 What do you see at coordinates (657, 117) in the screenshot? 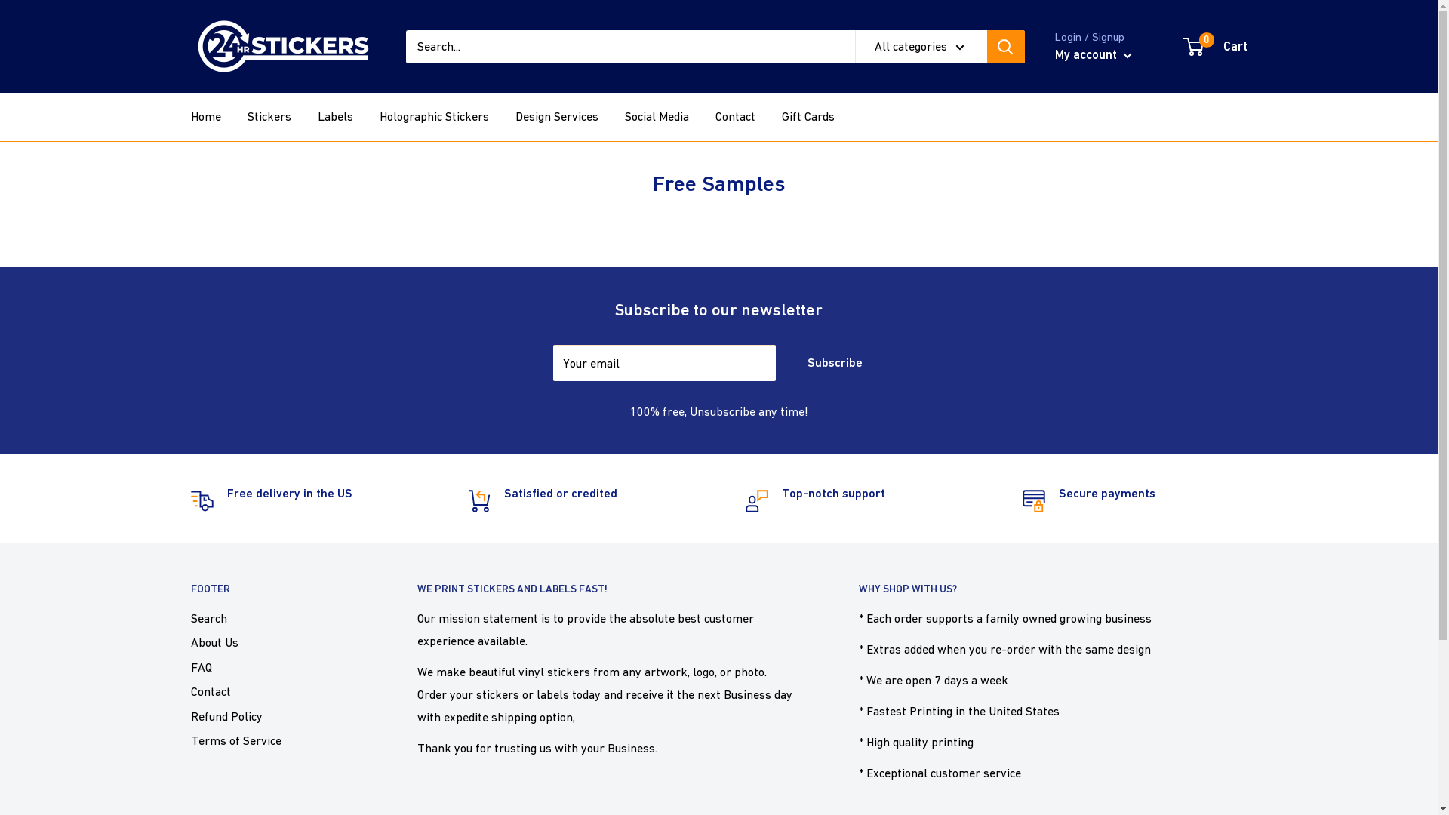
I see `Social Media` at bounding box center [657, 117].